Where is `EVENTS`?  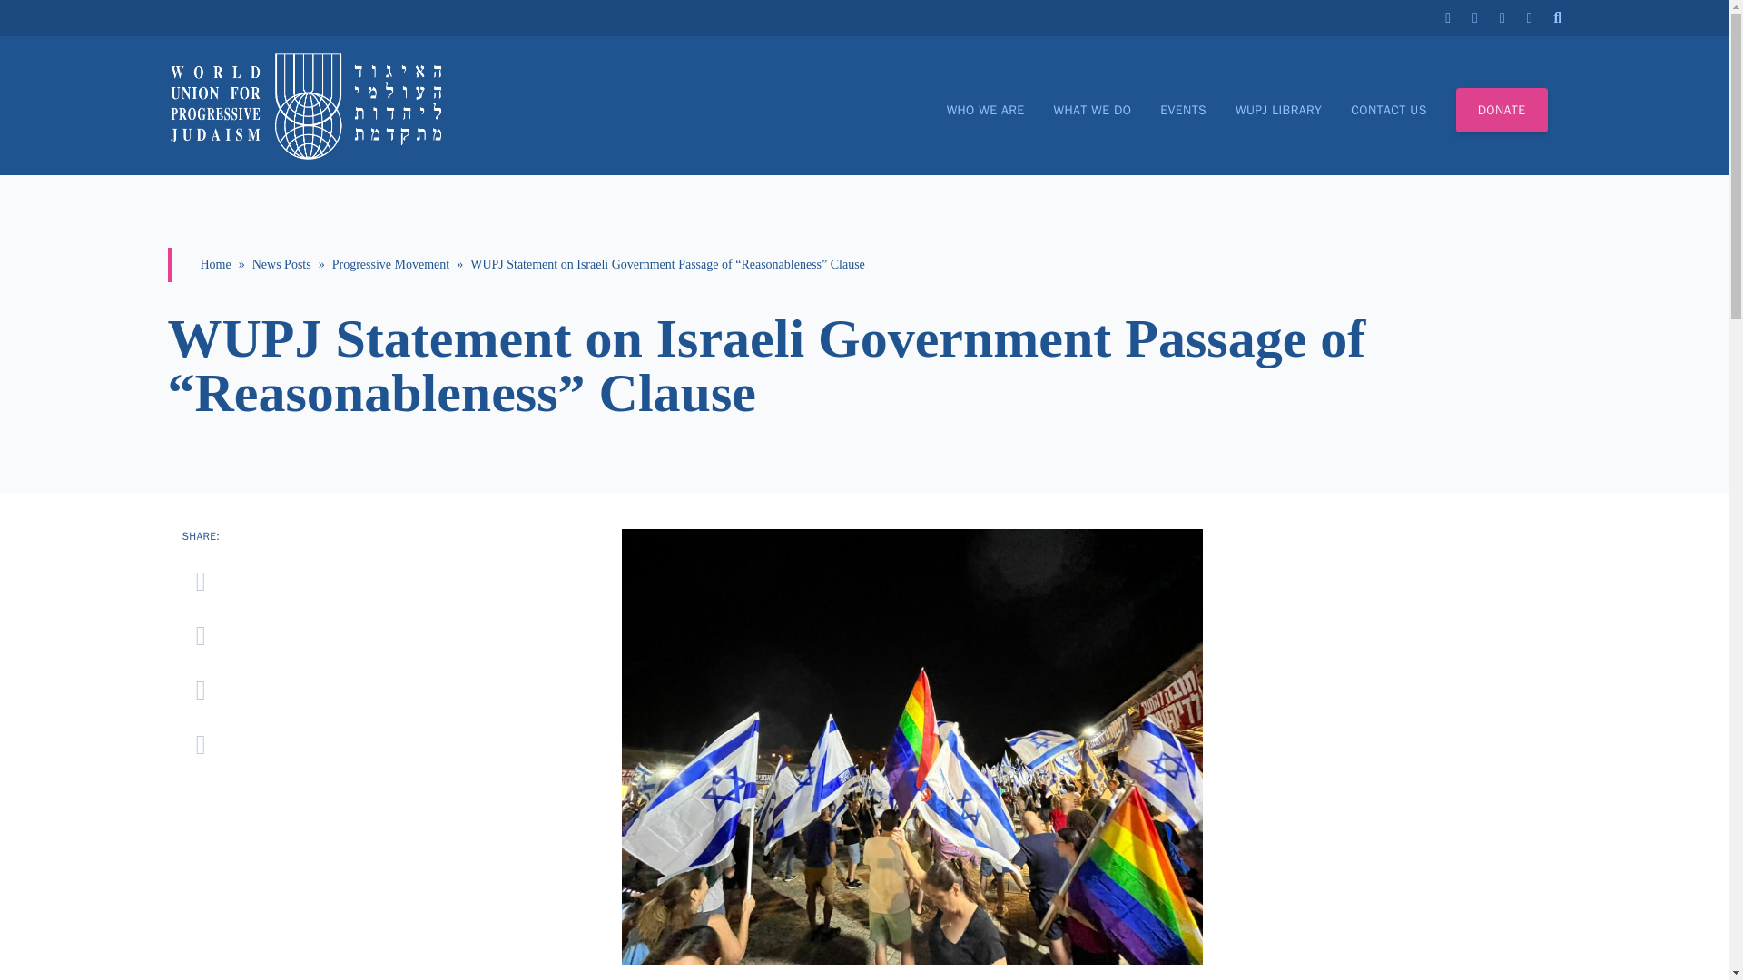
EVENTS is located at coordinates (1183, 111).